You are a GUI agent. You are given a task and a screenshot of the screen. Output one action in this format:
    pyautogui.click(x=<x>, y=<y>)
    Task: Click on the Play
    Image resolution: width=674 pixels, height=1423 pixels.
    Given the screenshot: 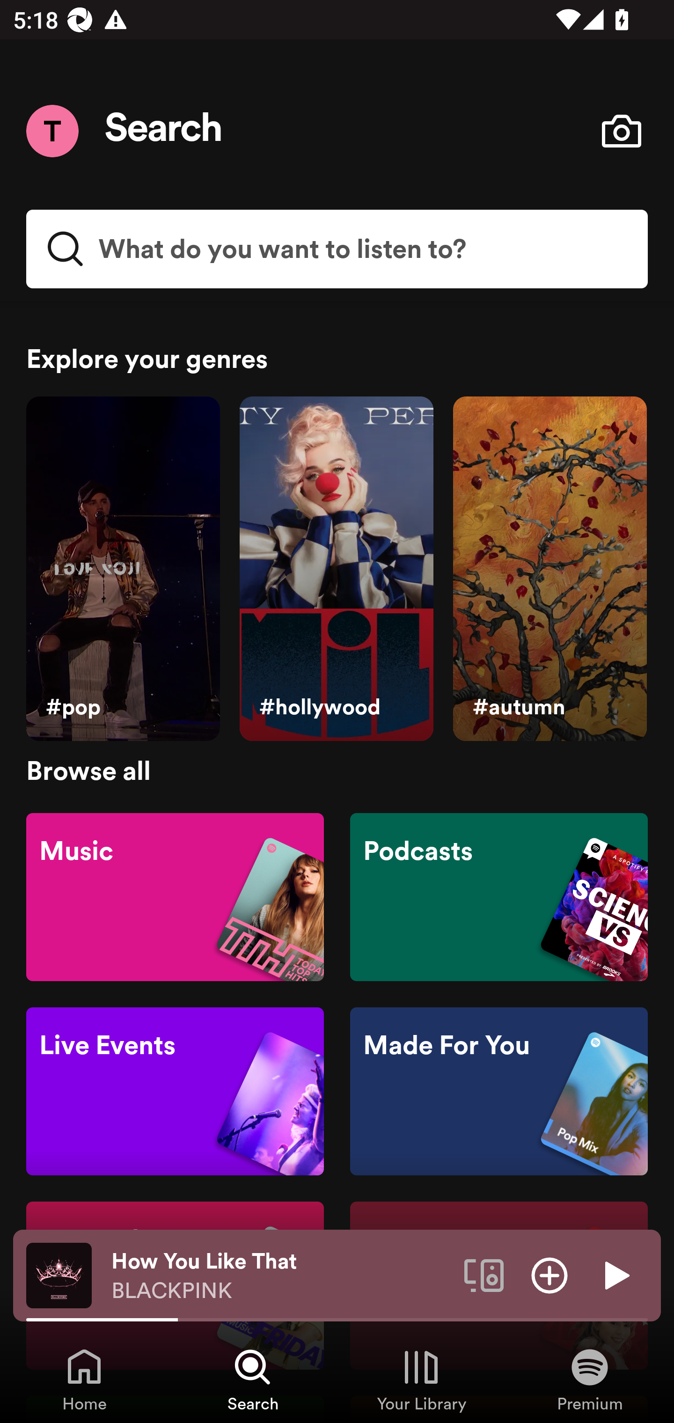 What is the action you would take?
    pyautogui.click(x=615, y=1275)
    